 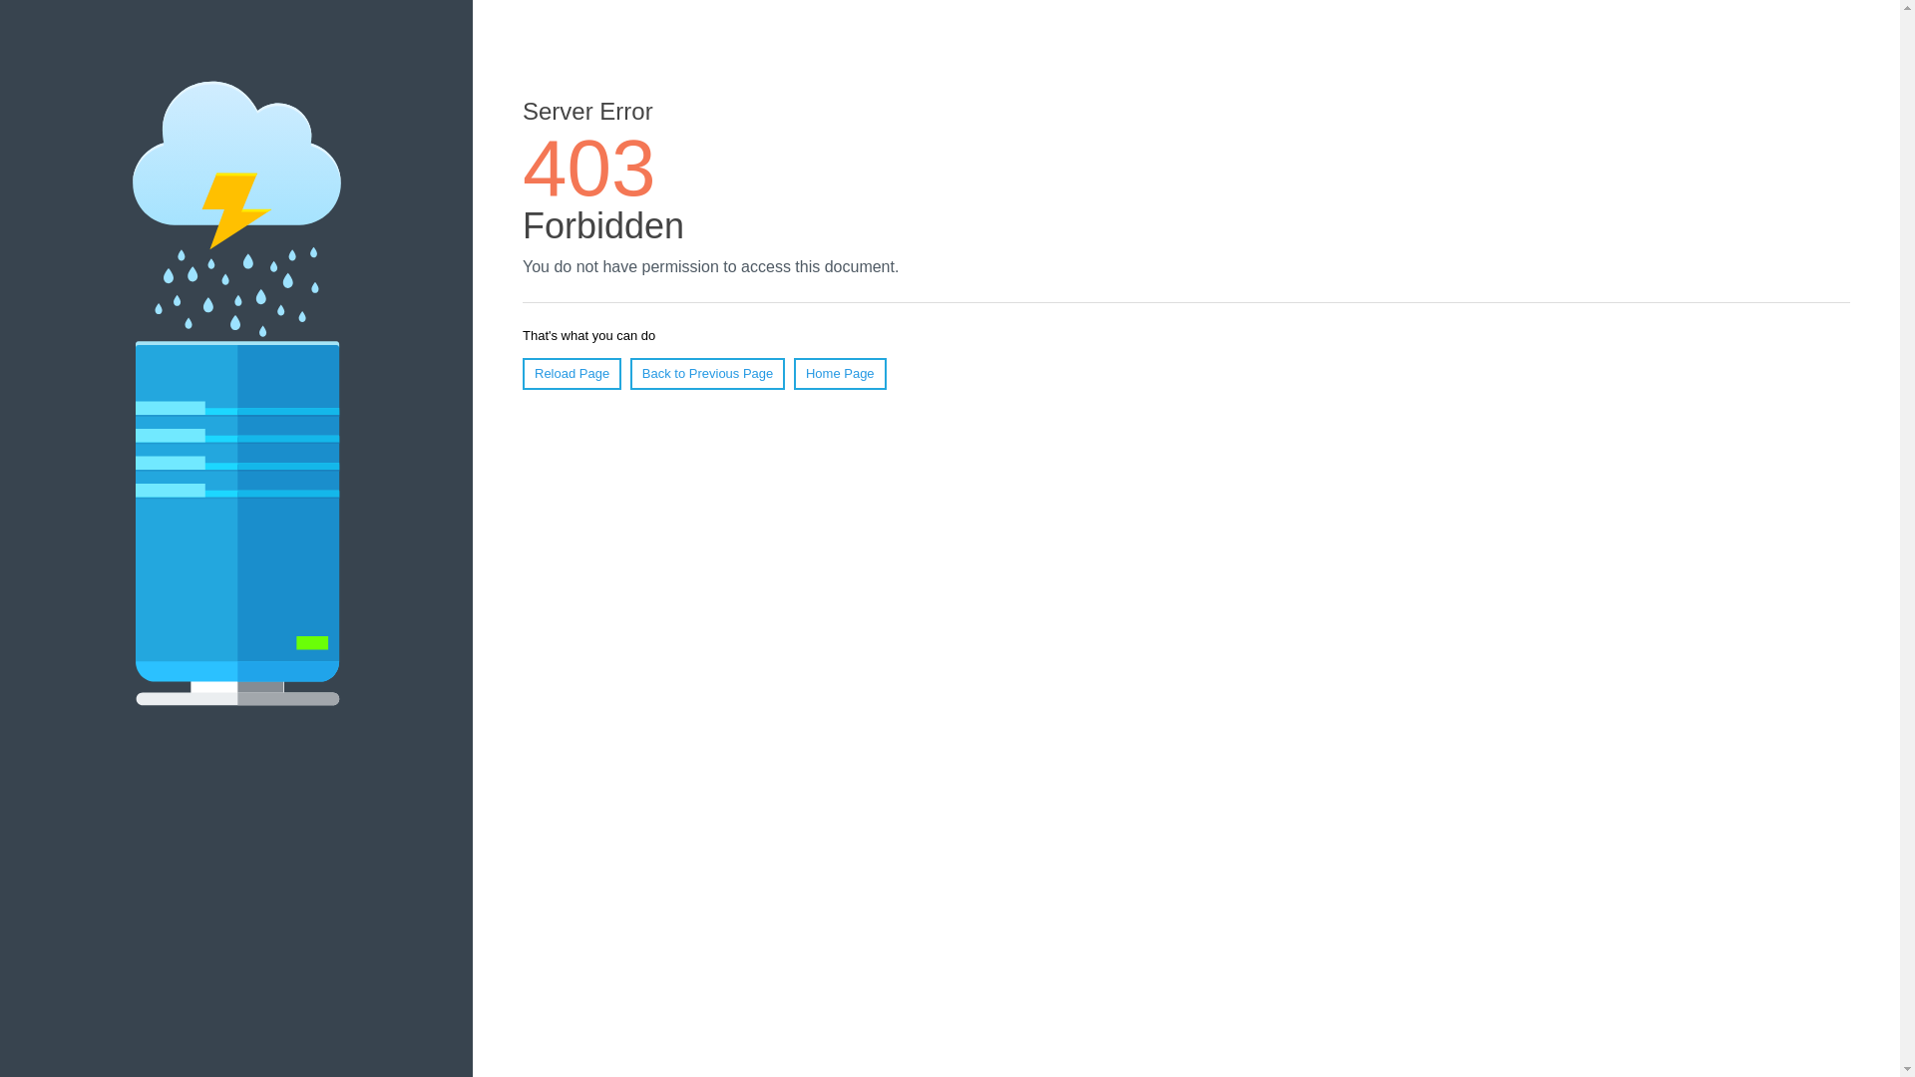 What do you see at coordinates (708, 374) in the screenshot?
I see `Back to Previous Page` at bounding box center [708, 374].